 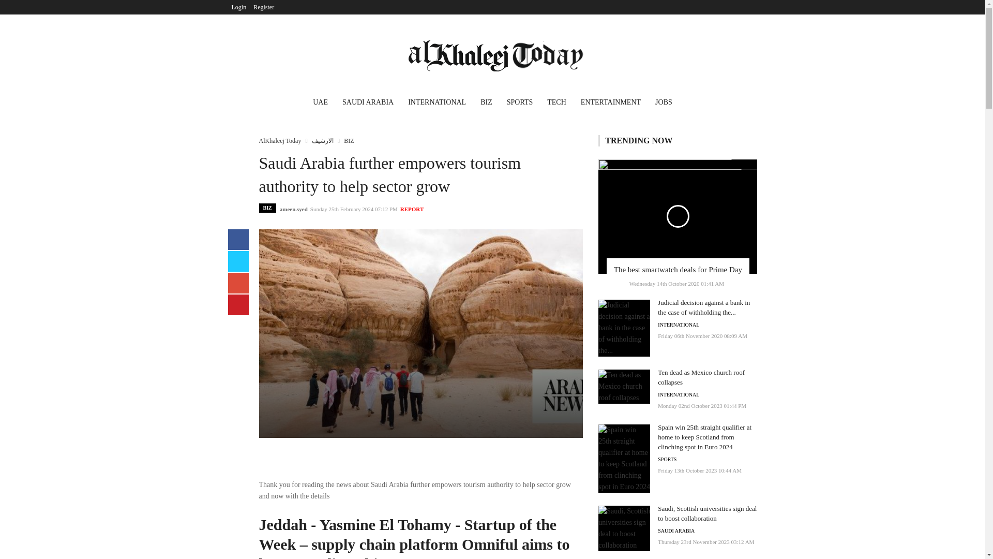 What do you see at coordinates (321, 104) in the screenshot?
I see `UAE` at bounding box center [321, 104].